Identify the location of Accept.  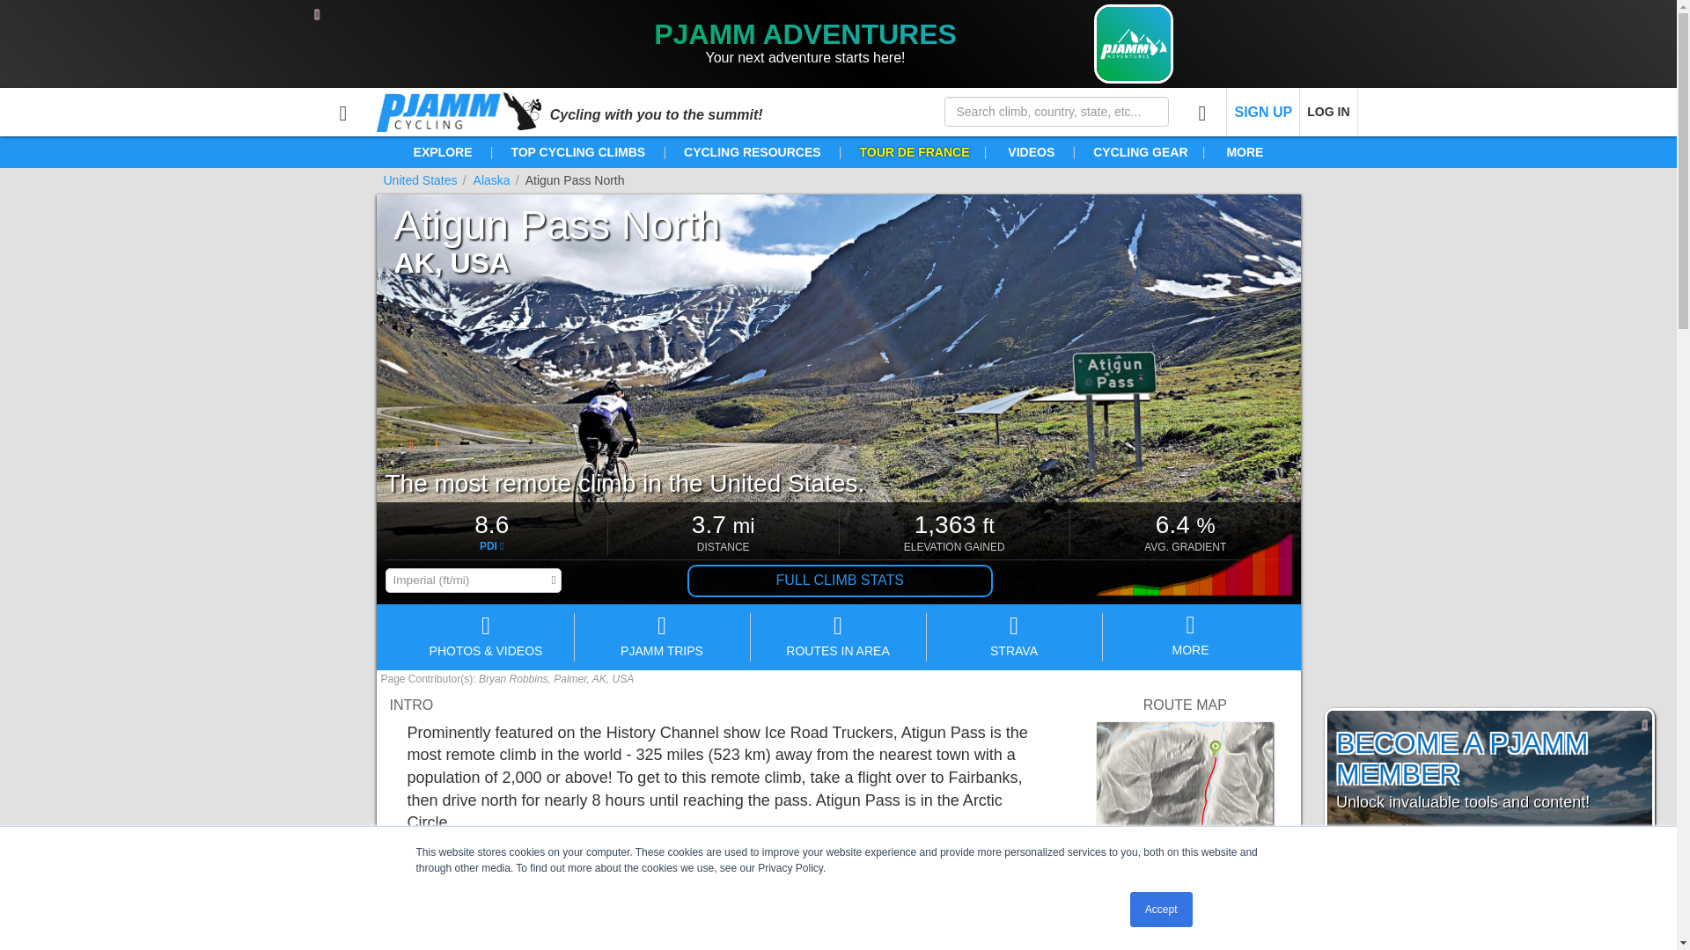
(1162, 910).